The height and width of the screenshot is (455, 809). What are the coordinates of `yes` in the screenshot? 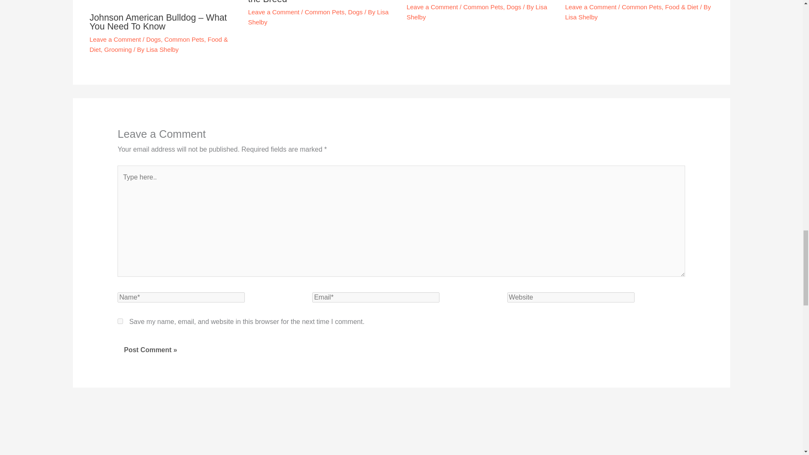 It's located at (120, 321).